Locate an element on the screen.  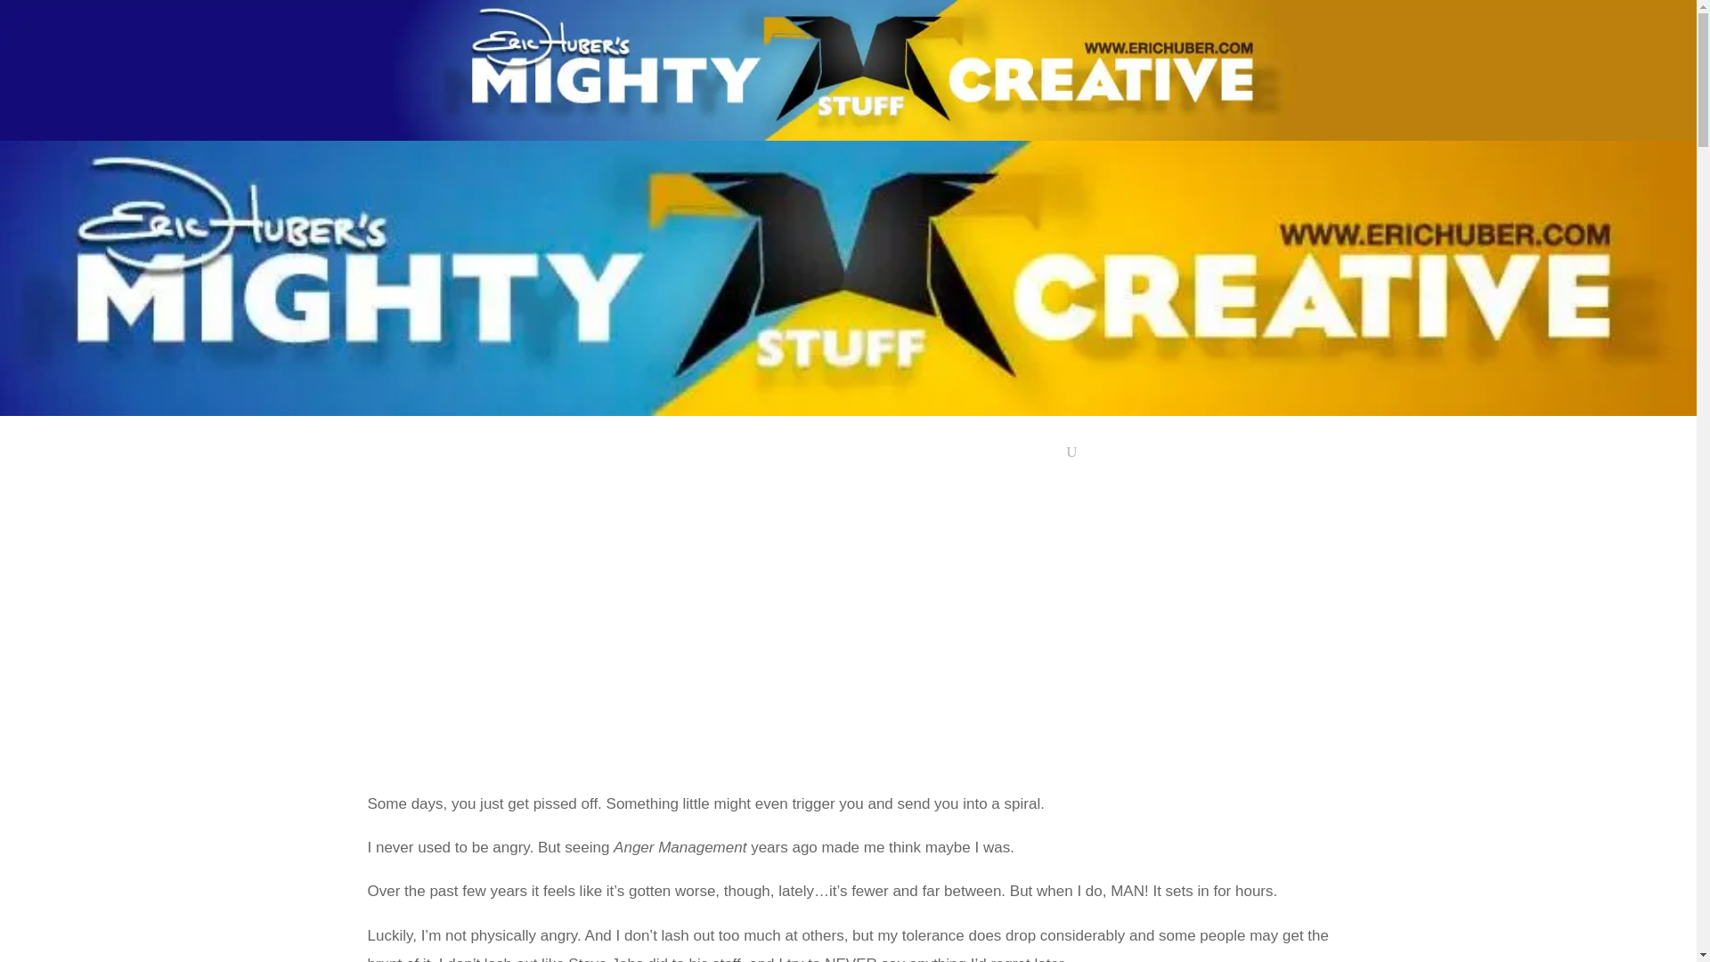
Writing is located at coordinates (764, 456).